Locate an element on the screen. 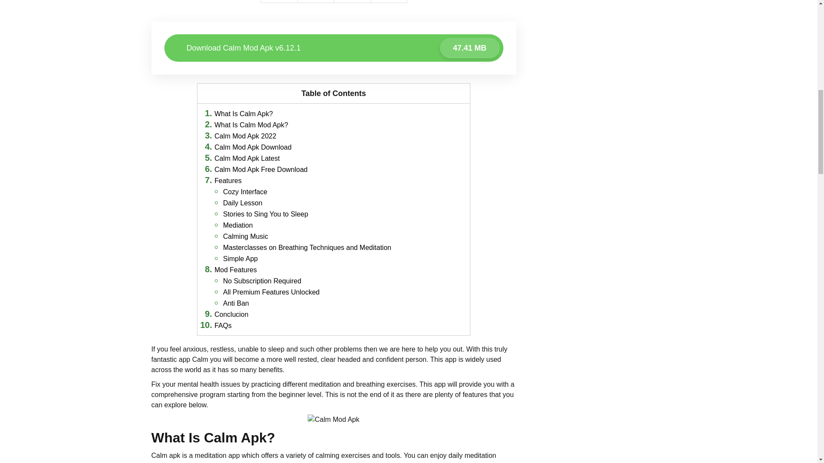 The height and width of the screenshot is (463, 824). Masterclasses on Breathing Techniques and Meditation is located at coordinates (307, 248).